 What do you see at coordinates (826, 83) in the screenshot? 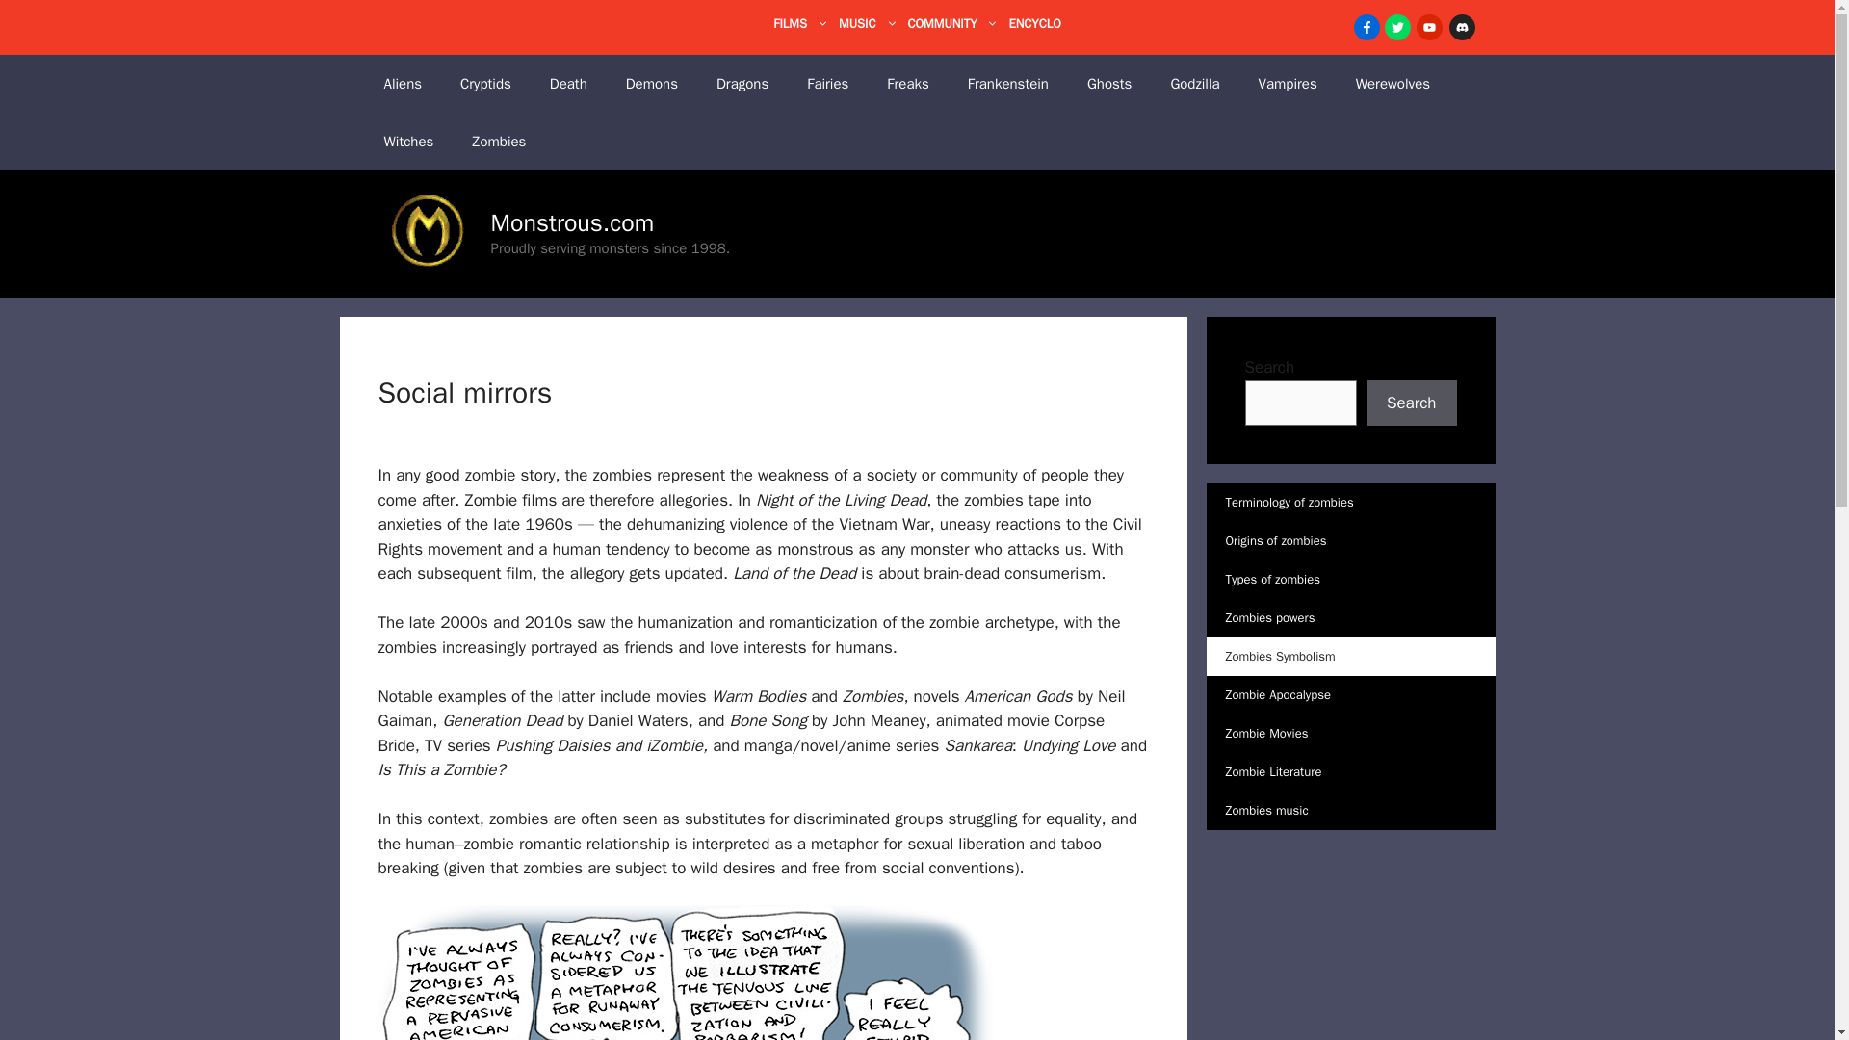
I see `Fairies` at bounding box center [826, 83].